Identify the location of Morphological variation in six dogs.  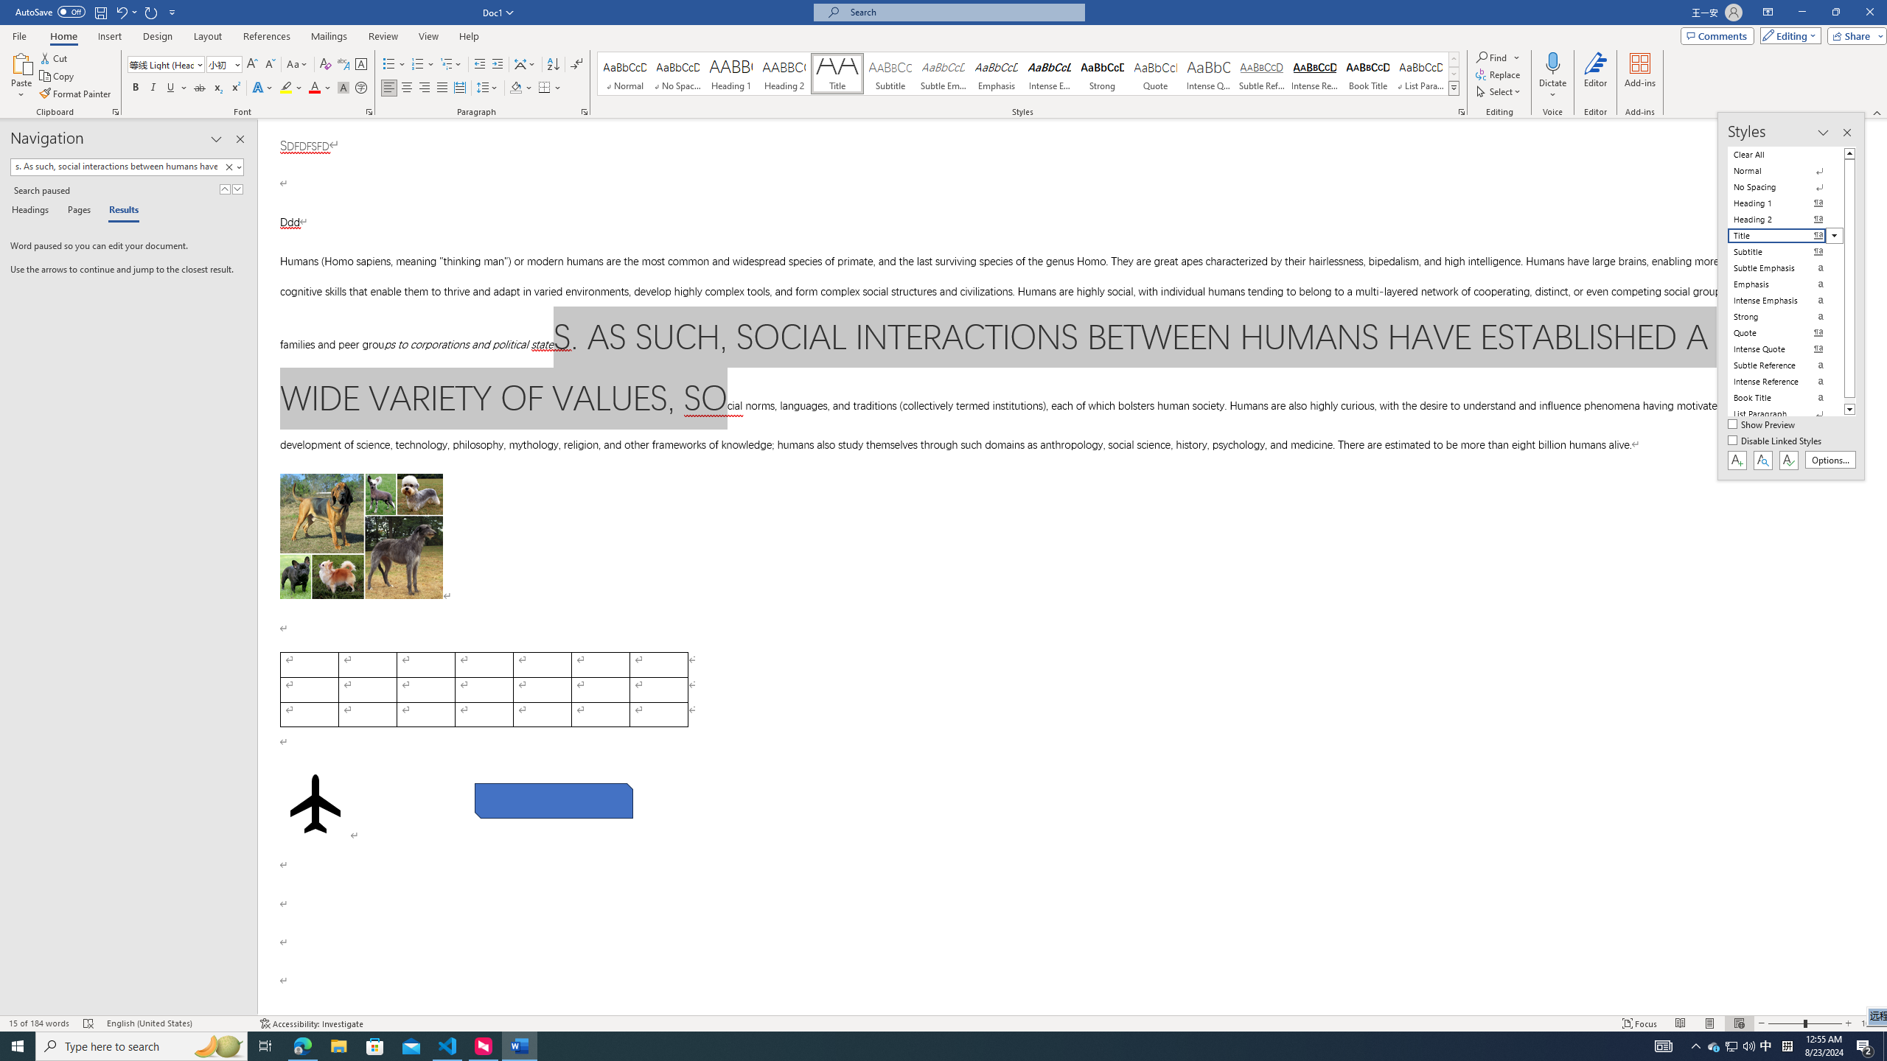
(361, 536).